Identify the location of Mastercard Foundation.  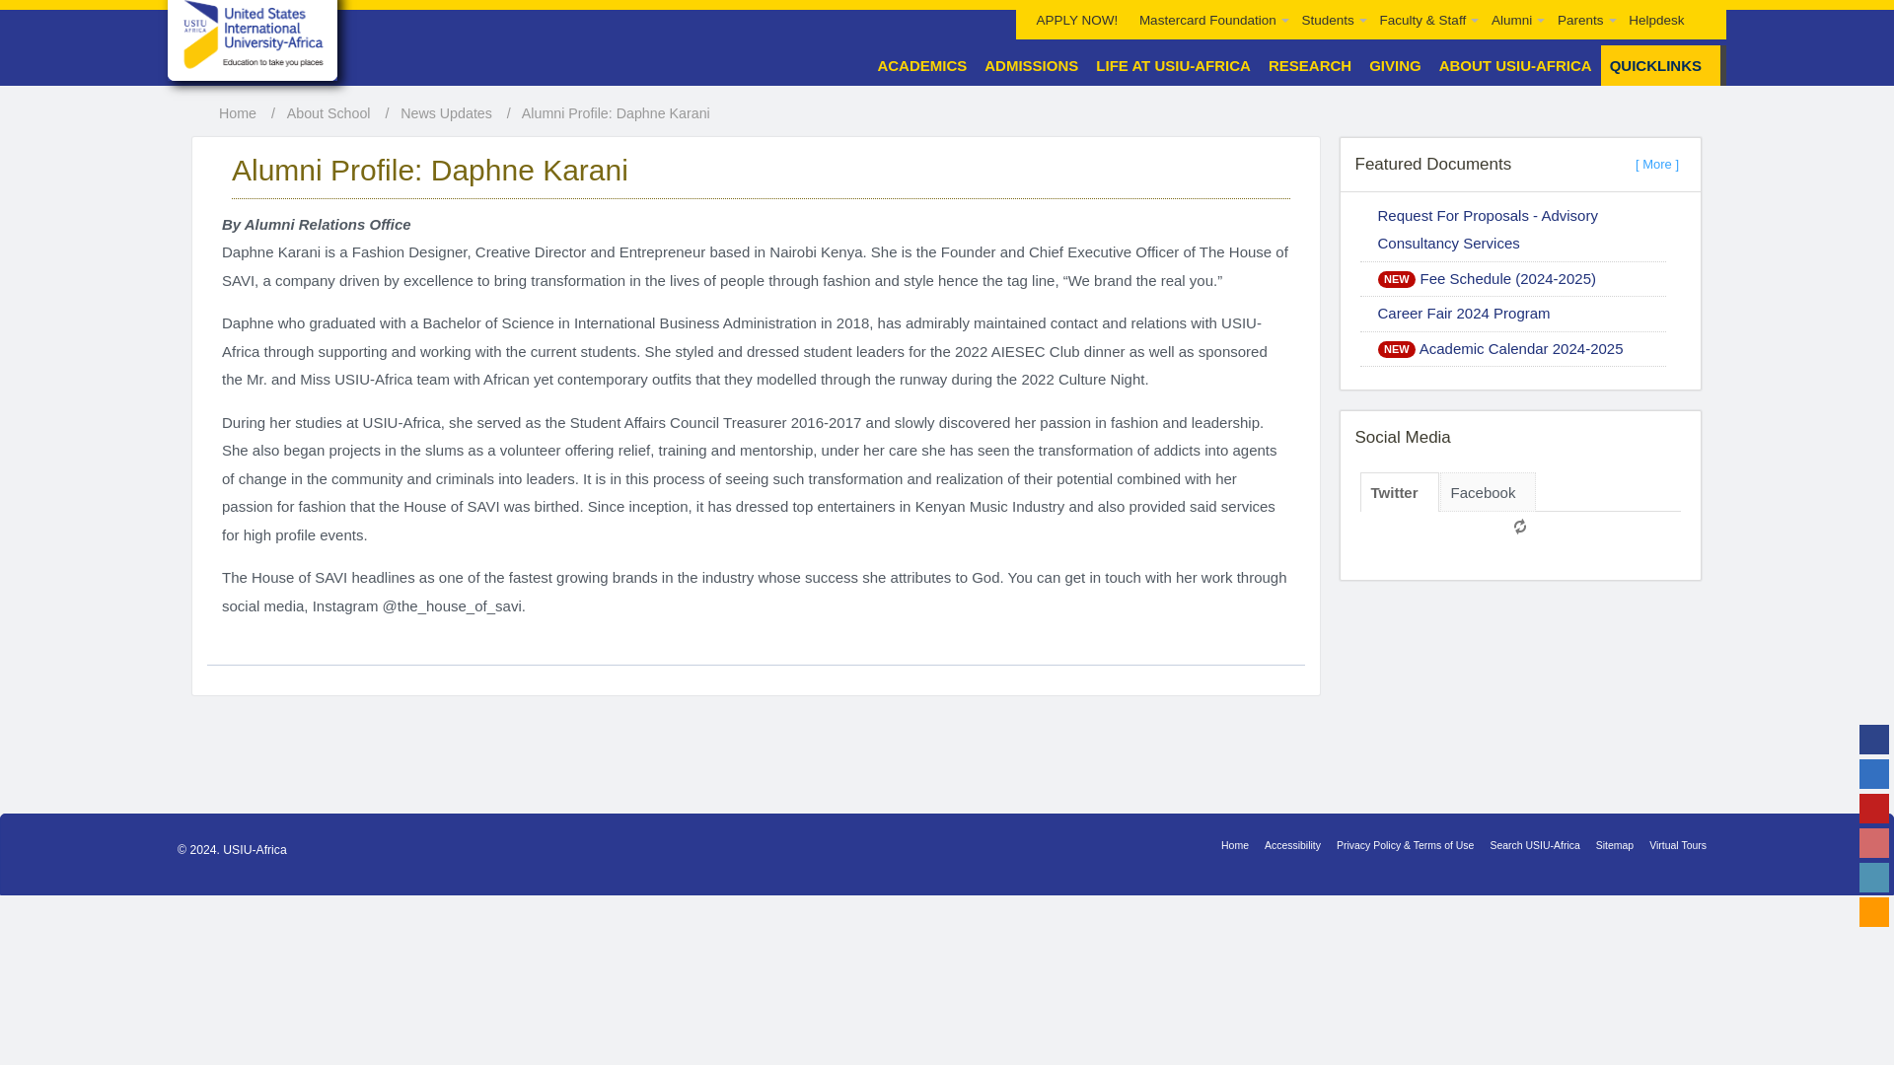
(1209, 20).